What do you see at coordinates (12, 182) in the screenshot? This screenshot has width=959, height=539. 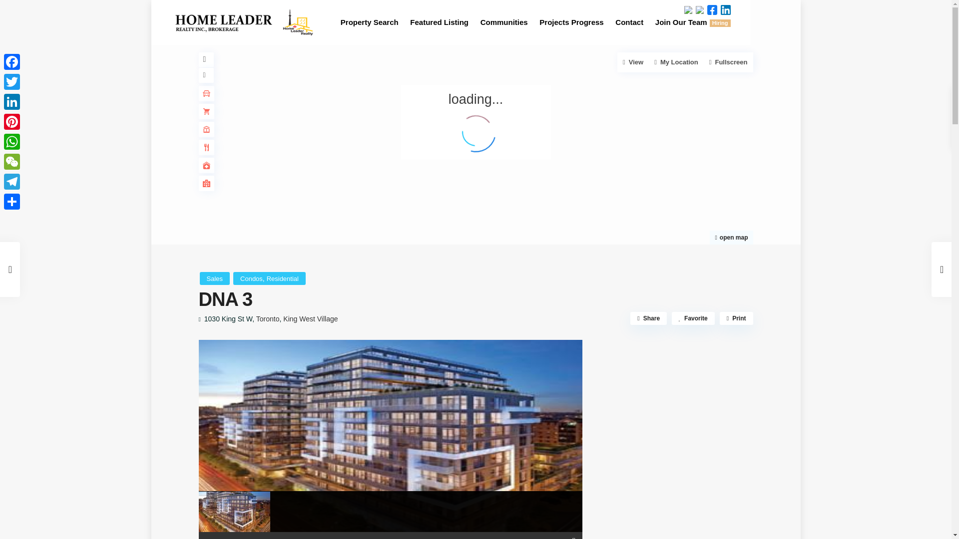 I see `Telegram` at bounding box center [12, 182].